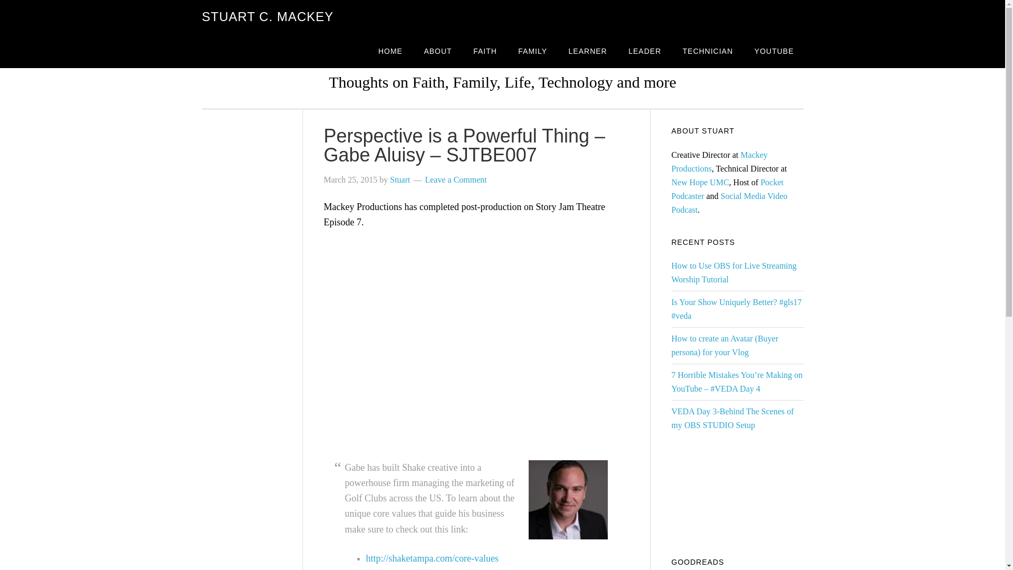  What do you see at coordinates (267, 17) in the screenshot?
I see `STUART C. MACKEY` at bounding box center [267, 17].